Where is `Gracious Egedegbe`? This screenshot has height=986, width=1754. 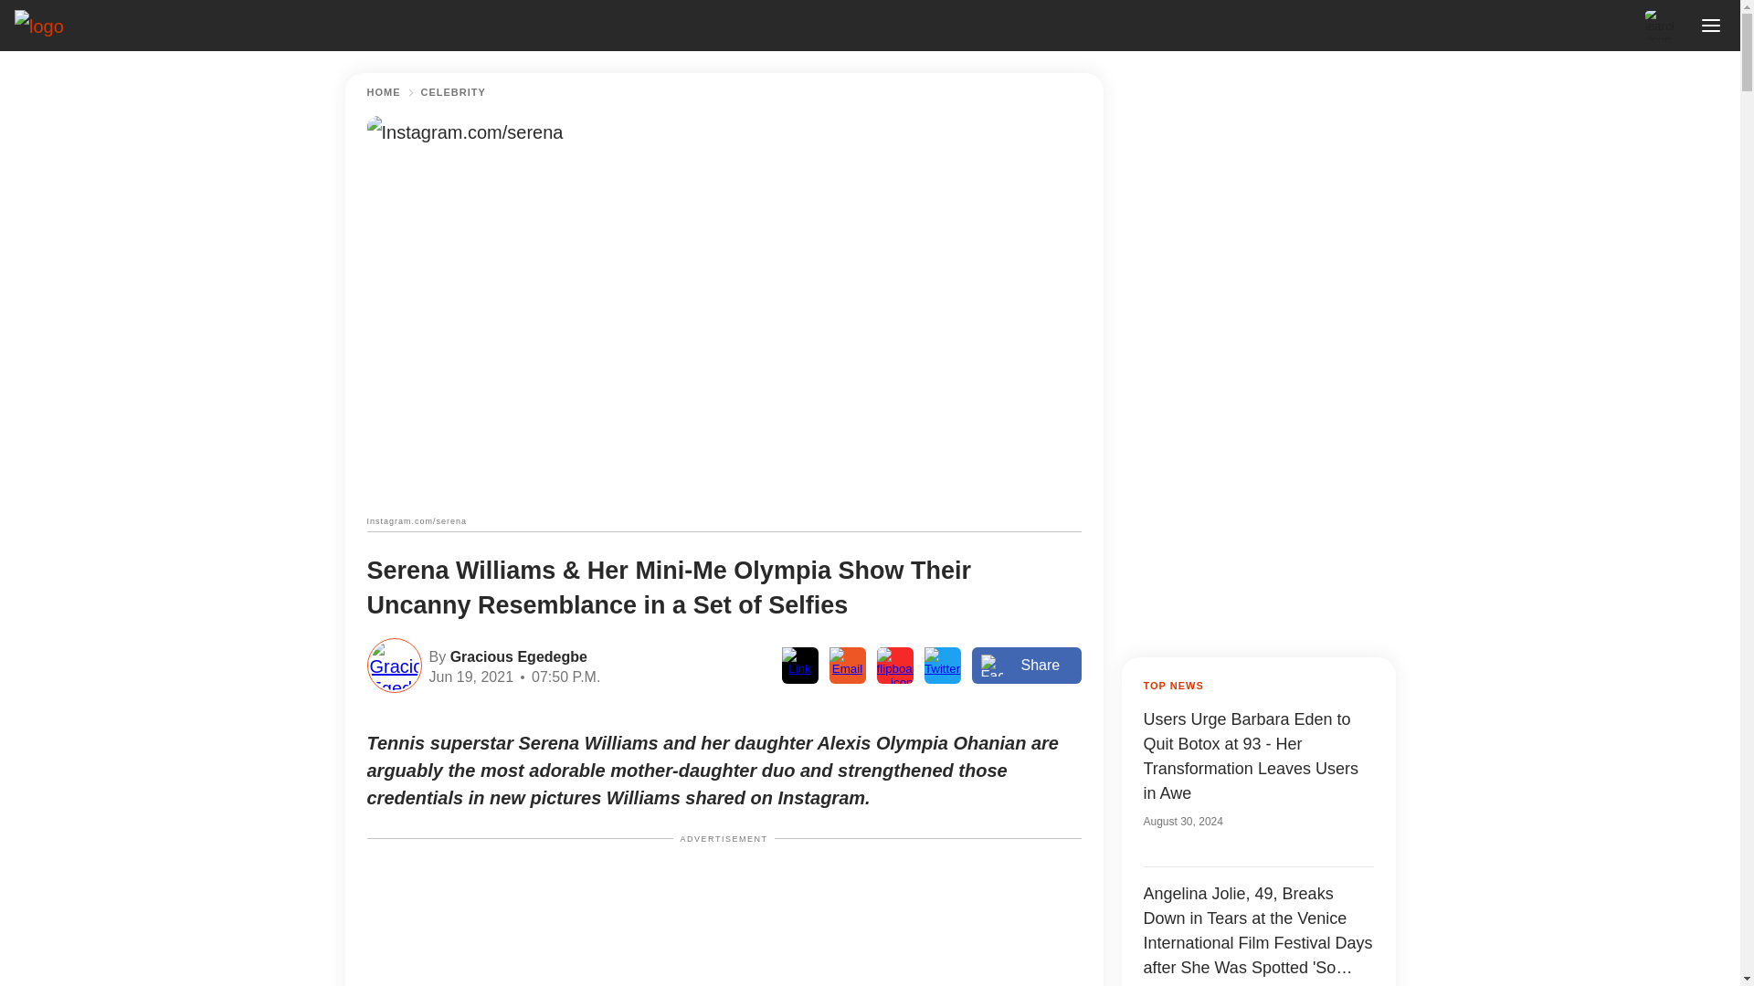
Gracious Egedegbe is located at coordinates (516, 656).